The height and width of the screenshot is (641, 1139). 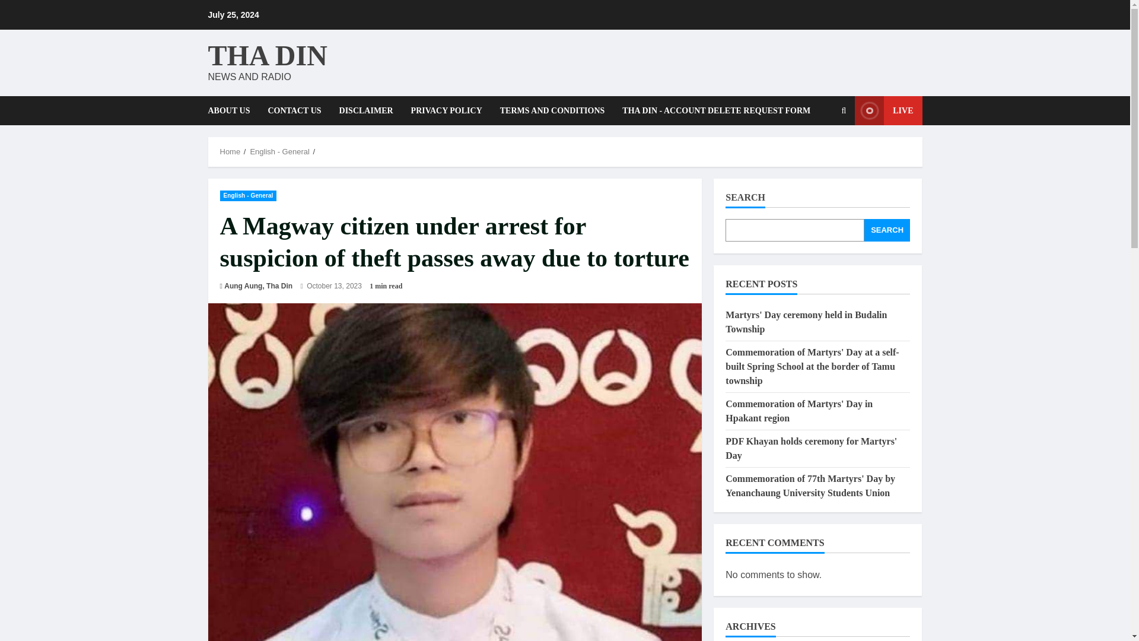 I want to click on PRIVACY POLICY, so click(x=446, y=110).